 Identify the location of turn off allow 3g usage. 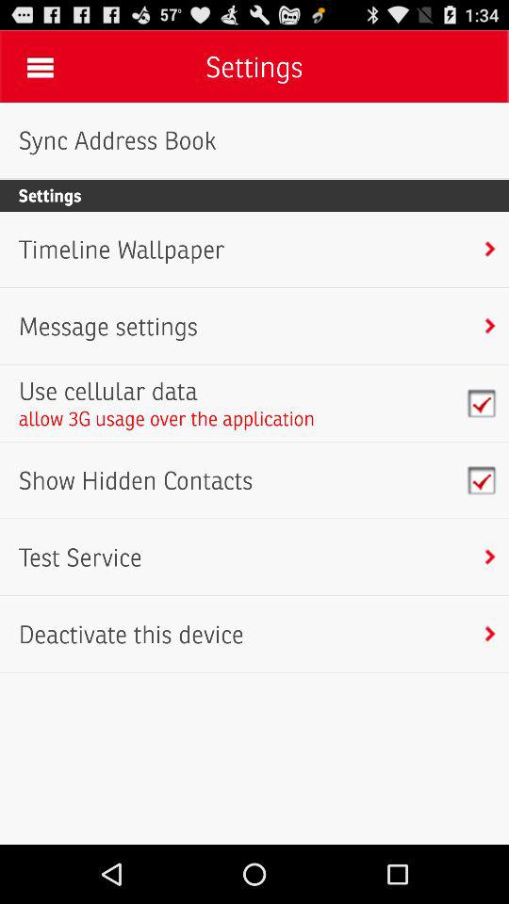
(166, 418).